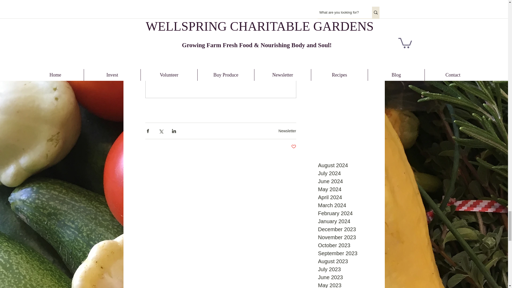 The image size is (512, 288). What do you see at coordinates (287, 131) in the screenshot?
I see `Newsletter` at bounding box center [287, 131].